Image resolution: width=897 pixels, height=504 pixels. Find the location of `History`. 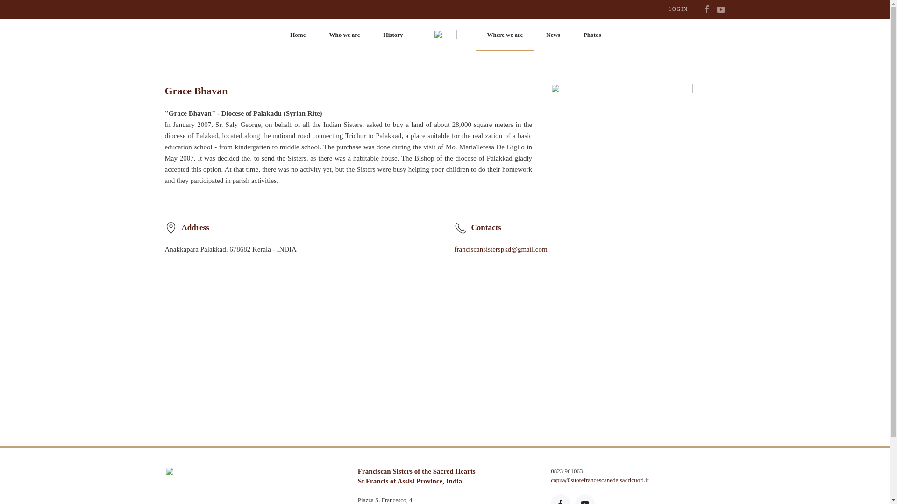

History is located at coordinates (393, 35).